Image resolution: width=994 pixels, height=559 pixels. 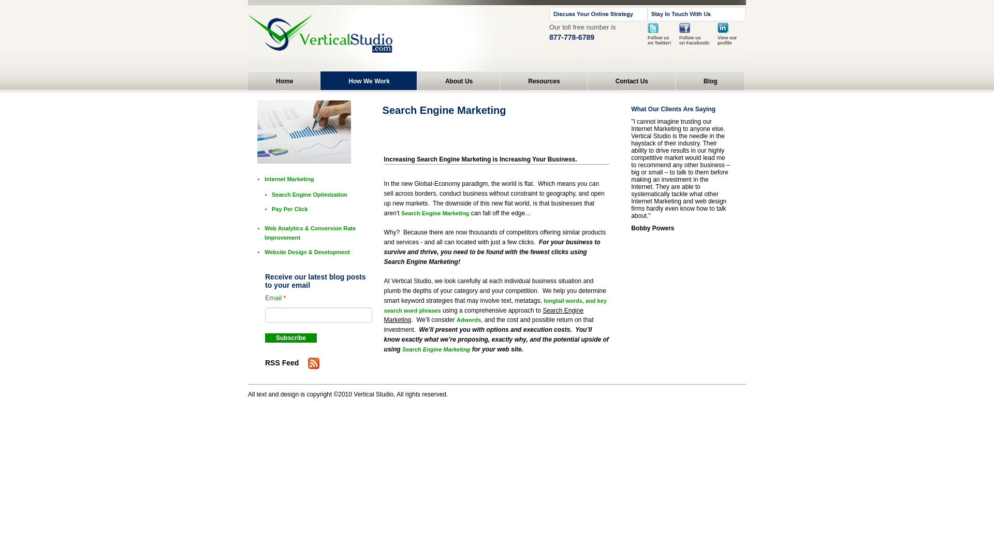 I want to click on Internet Marketing, so click(x=289, y=179).